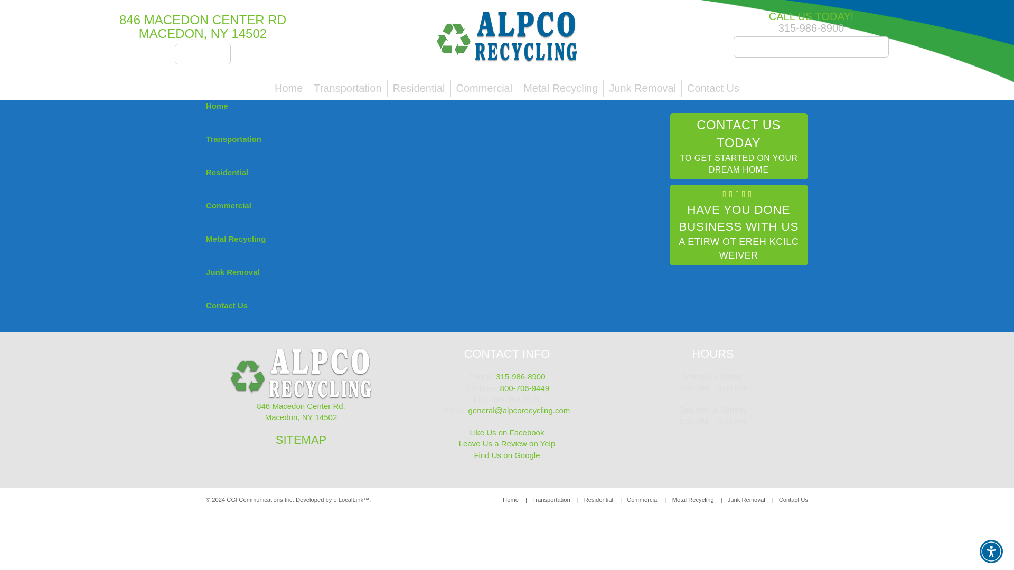 Image resolution: width=1014 pixels, height=570 pixels. What do you see at coordinates (598, 499) in the screenshot?
I see `Home` at bounding box center [598, 499].